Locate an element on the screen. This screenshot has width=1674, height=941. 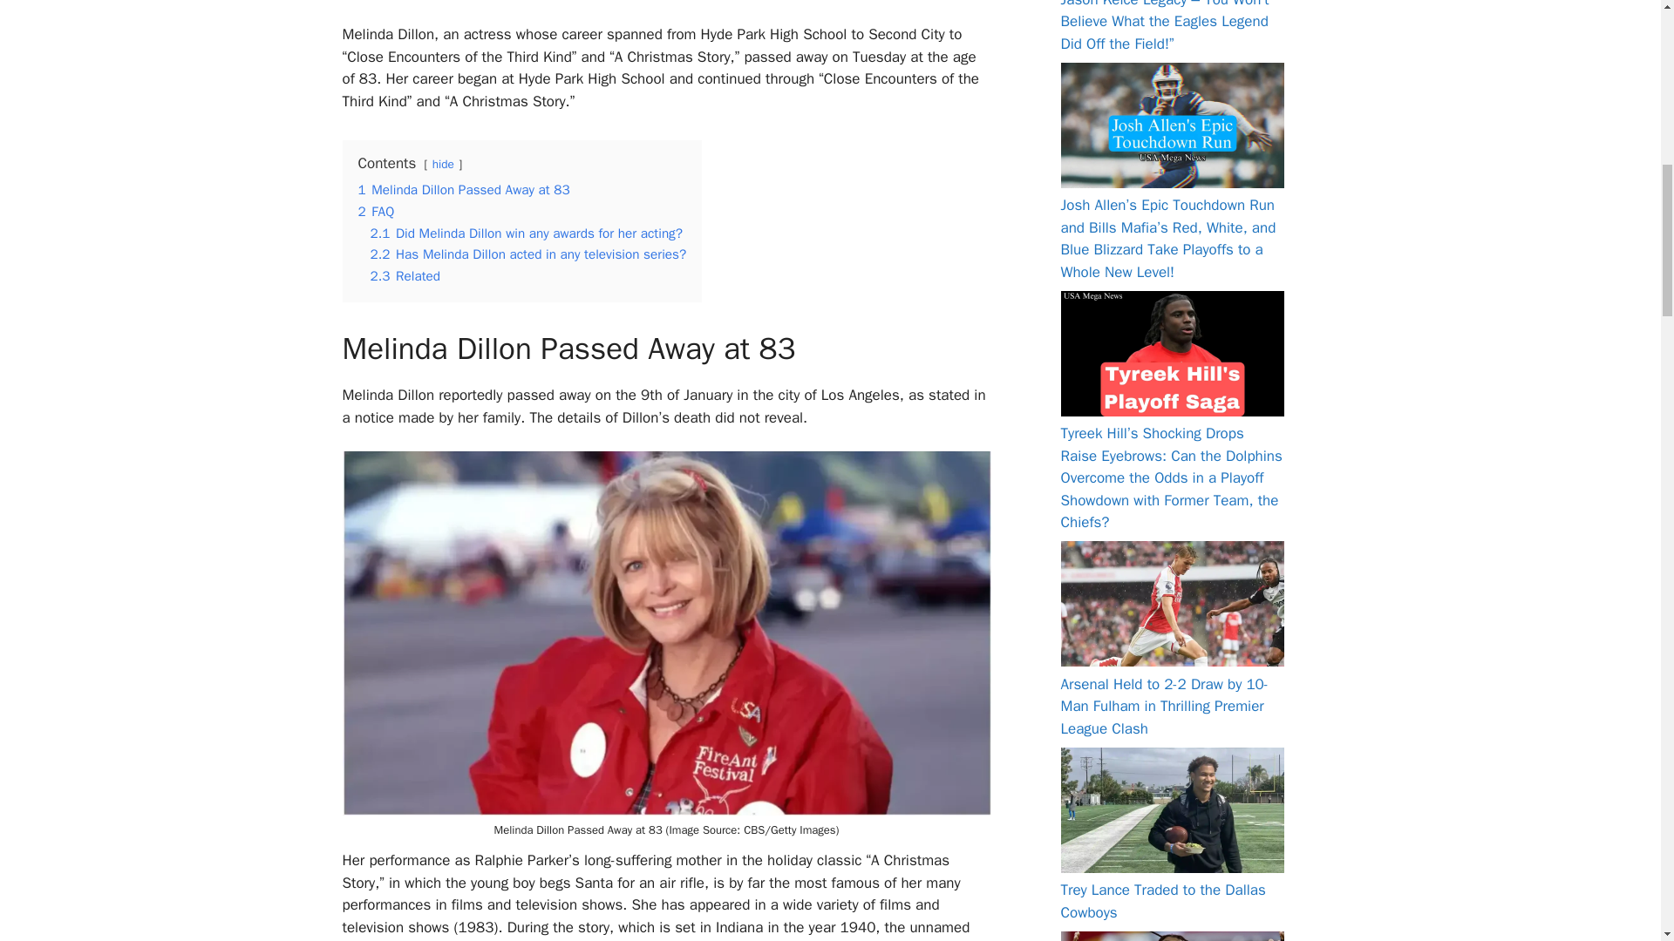
hide is located at coordinates (443, 164).